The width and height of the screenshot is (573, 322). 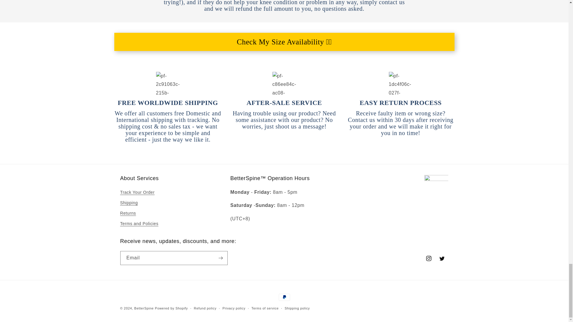 I want to click on Twitter, so click(x=441, y=258).